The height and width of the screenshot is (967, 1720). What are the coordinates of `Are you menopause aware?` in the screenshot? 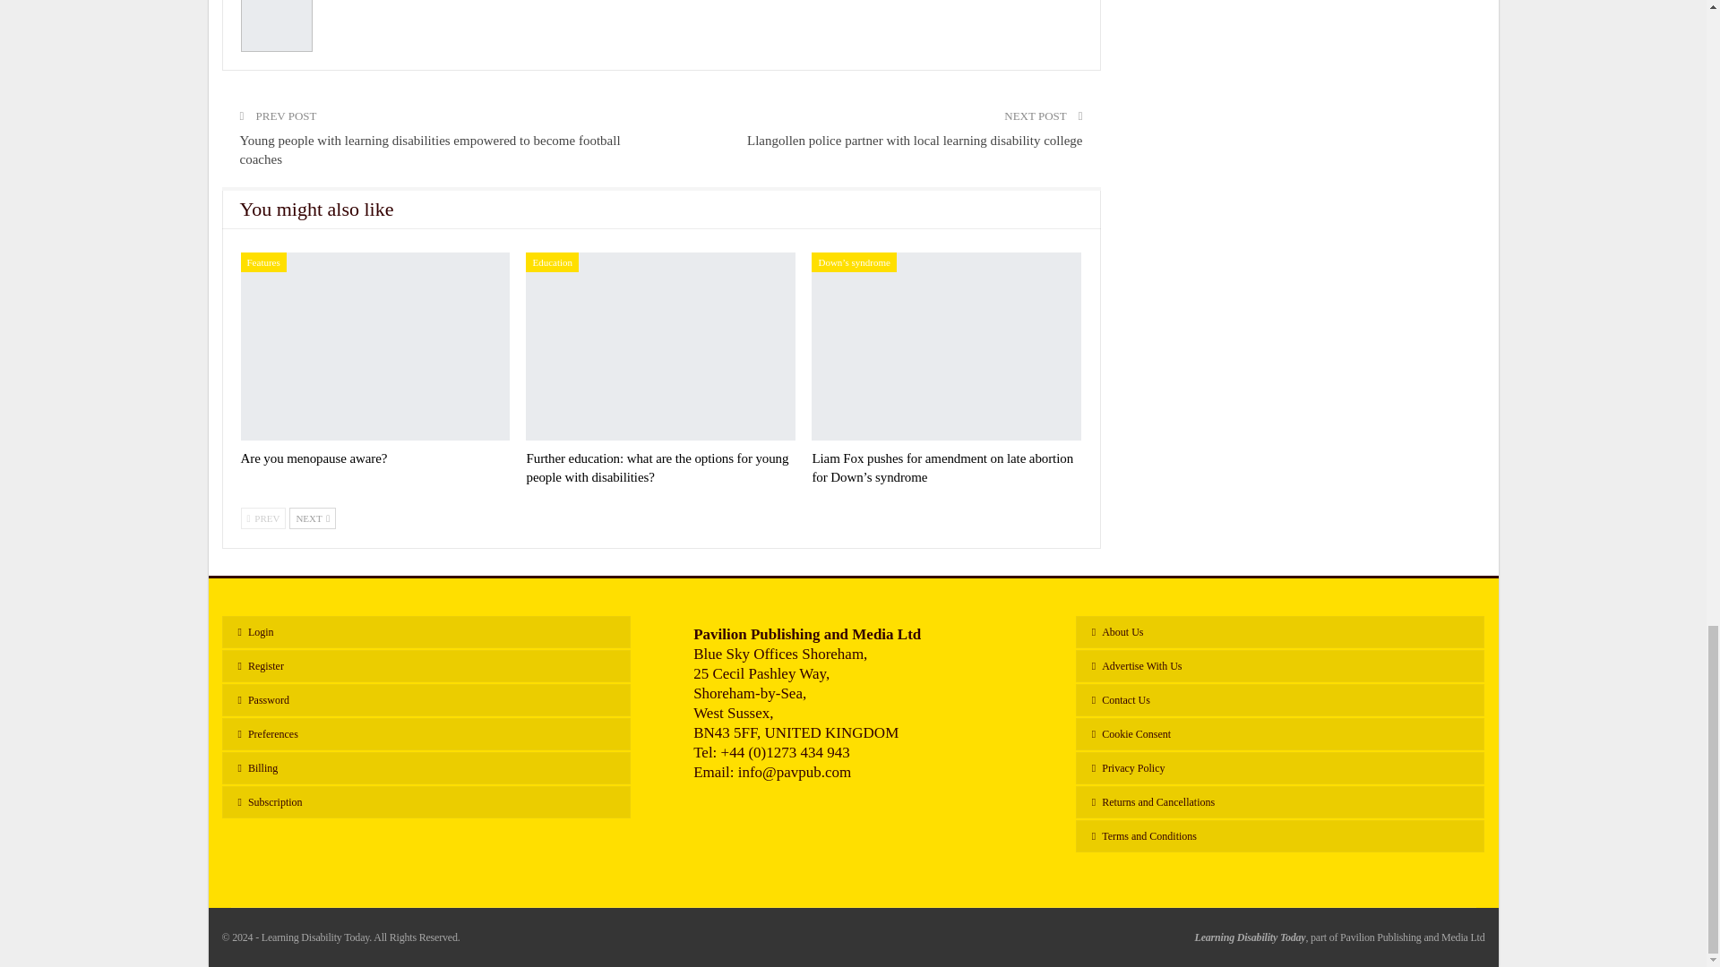 It's located at (314, 458).